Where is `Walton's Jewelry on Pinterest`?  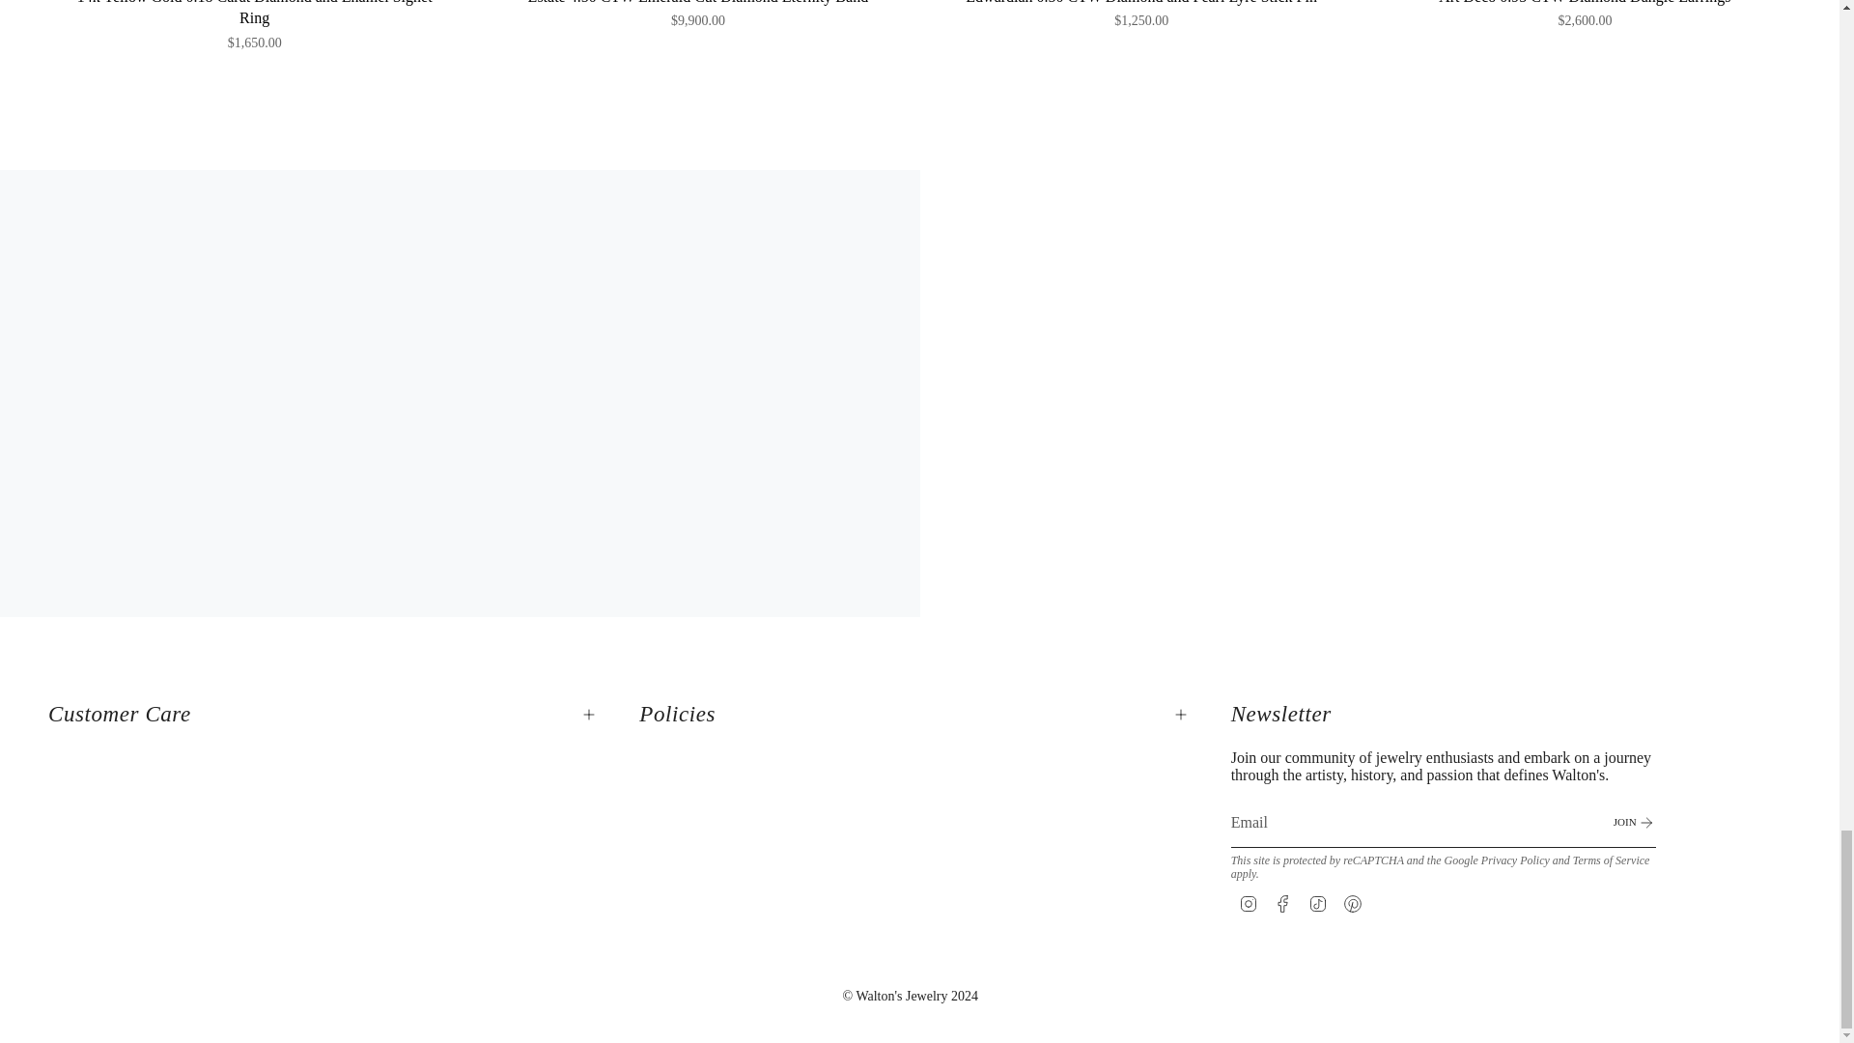 Walton's Jewelry on Pinterest is located at coordinates (1352, 900).